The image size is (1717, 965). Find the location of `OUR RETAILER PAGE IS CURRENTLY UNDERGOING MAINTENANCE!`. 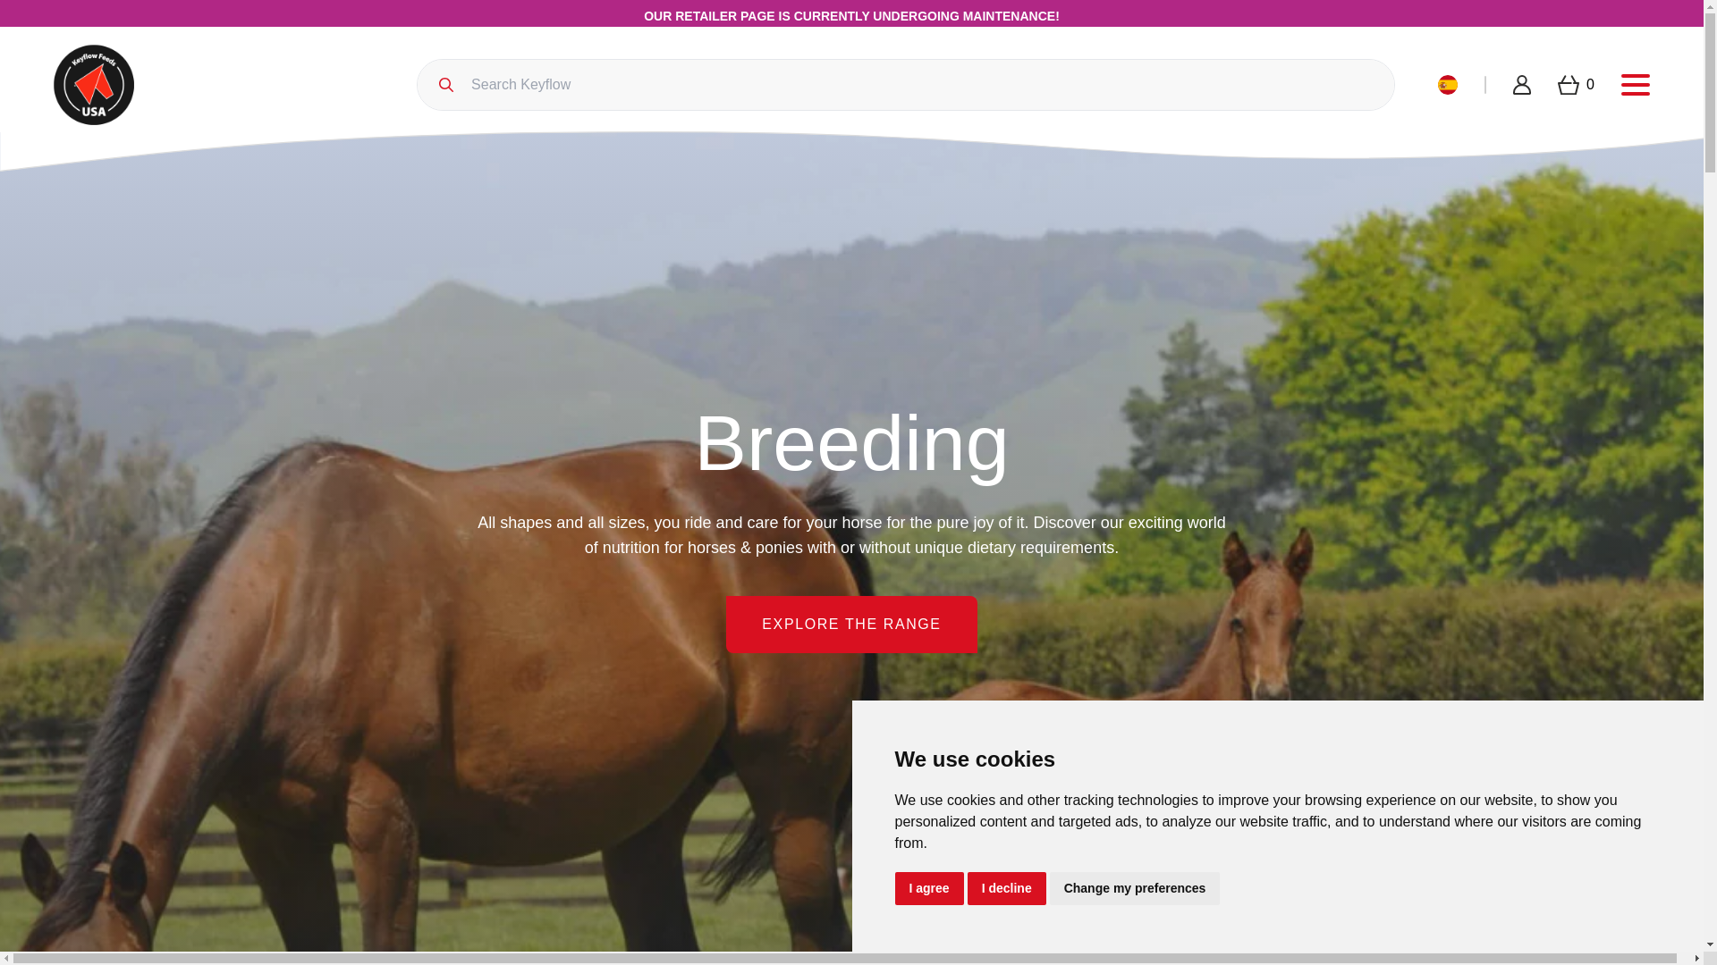

OUR RETAILER PAGE IS CURRENTLY UNDERGOING MAINTENANCE! is located at coordinates (851, 16).